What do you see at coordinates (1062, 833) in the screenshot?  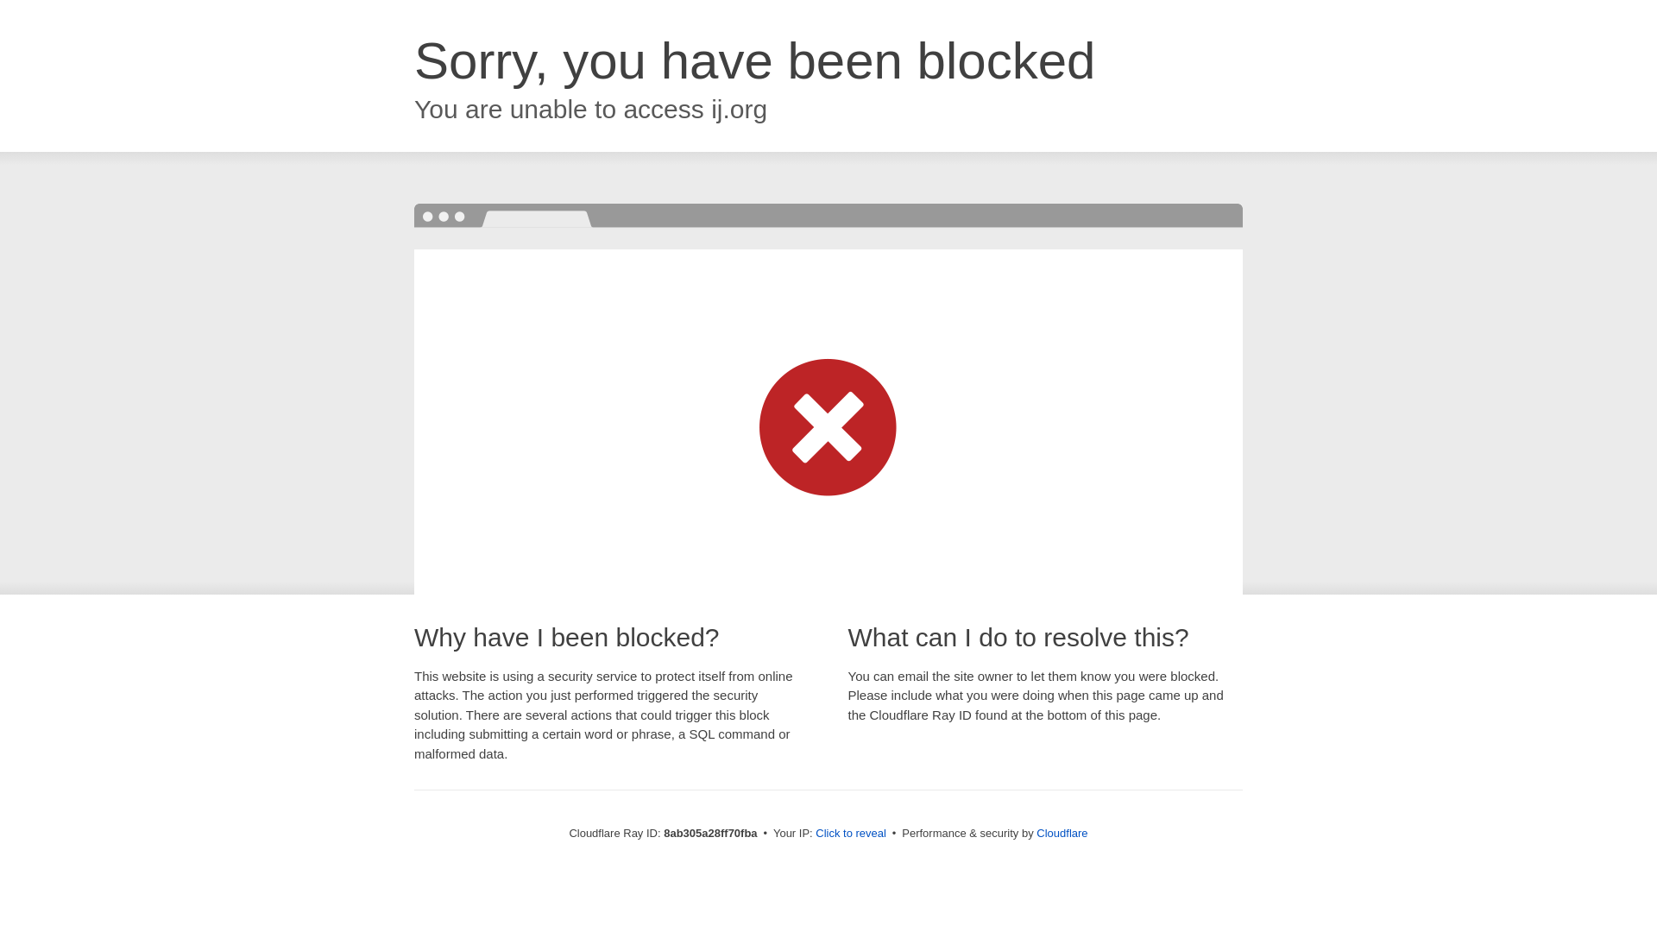 I see `Cloudflare` at bounding box center [1062, 833].